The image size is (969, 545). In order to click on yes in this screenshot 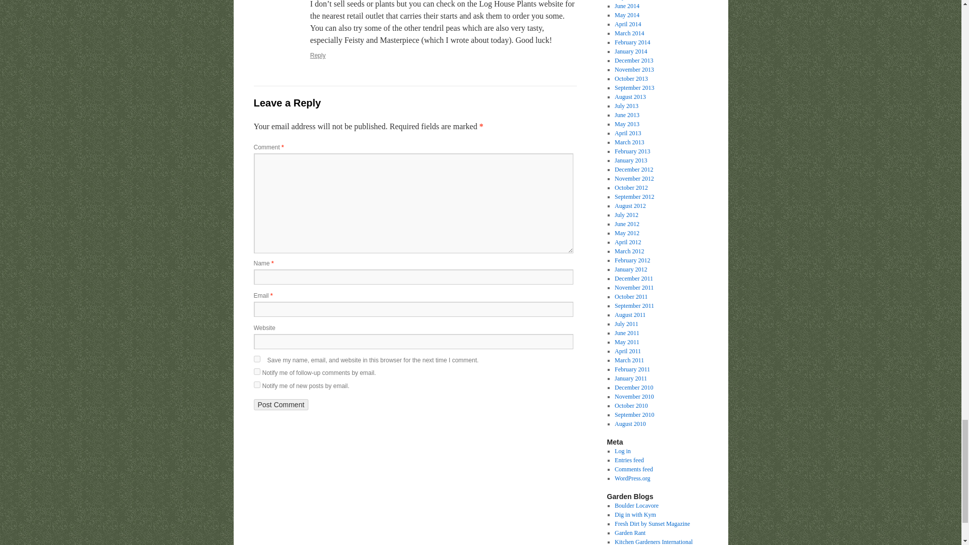, I will do `click(256, 359)`.